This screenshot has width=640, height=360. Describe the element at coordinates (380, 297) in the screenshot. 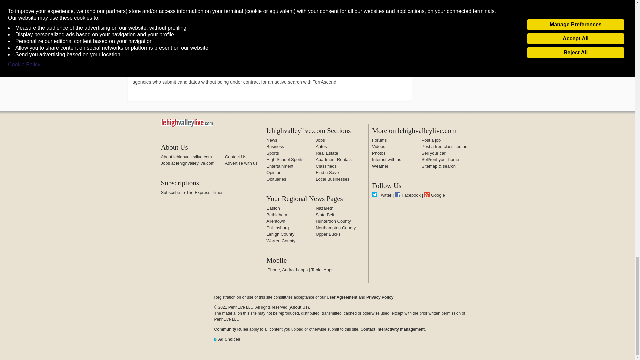

I see `Privacy Policy` at that location.